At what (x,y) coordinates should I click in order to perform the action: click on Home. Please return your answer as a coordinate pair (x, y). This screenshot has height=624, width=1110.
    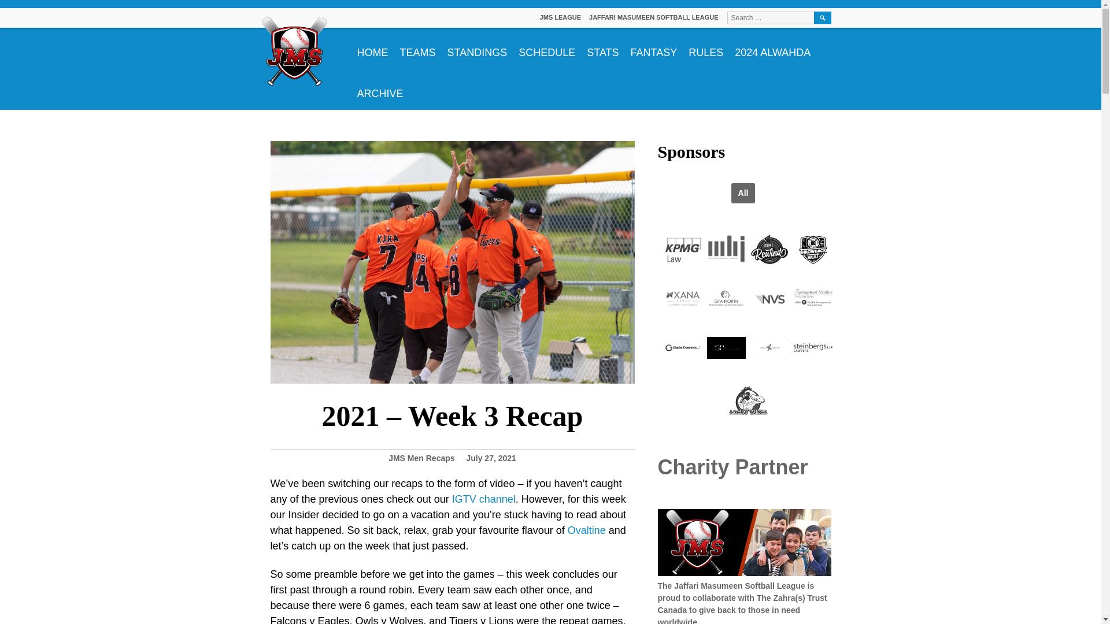
    Looking at the image, I should click on (372, 47).